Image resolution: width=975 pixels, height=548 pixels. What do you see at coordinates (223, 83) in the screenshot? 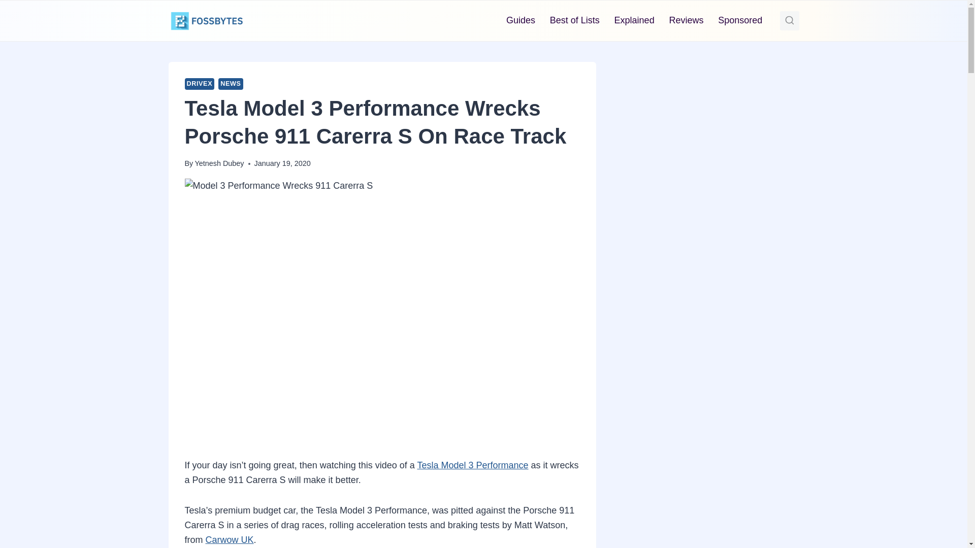
I see `DriveX` at bounding box center [223, 83].